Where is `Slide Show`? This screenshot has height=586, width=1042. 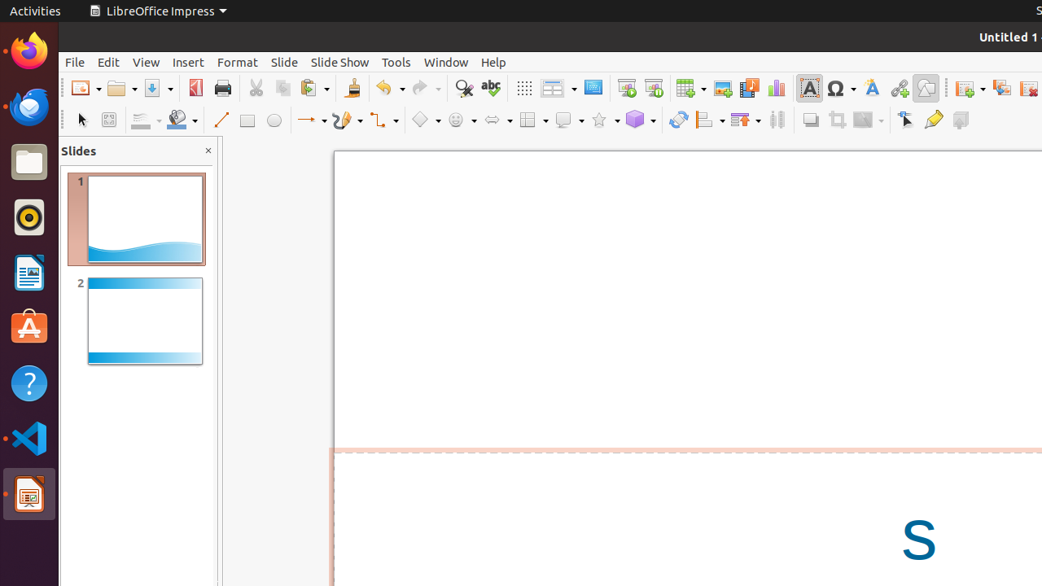 Slide Show is located at coordinates (340, 62).